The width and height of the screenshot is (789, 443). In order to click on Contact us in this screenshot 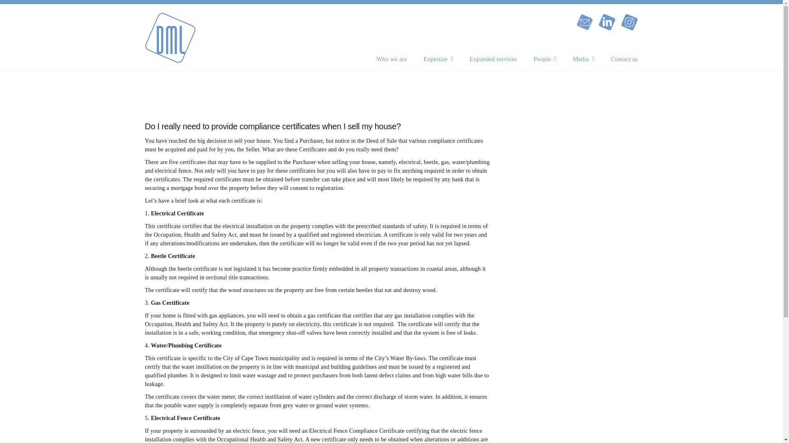, I will do `click(625, 59)`.